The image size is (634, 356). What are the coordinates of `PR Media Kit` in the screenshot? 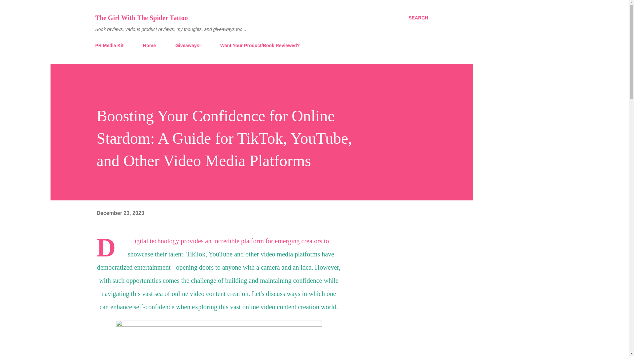 It's located at (111, 45).